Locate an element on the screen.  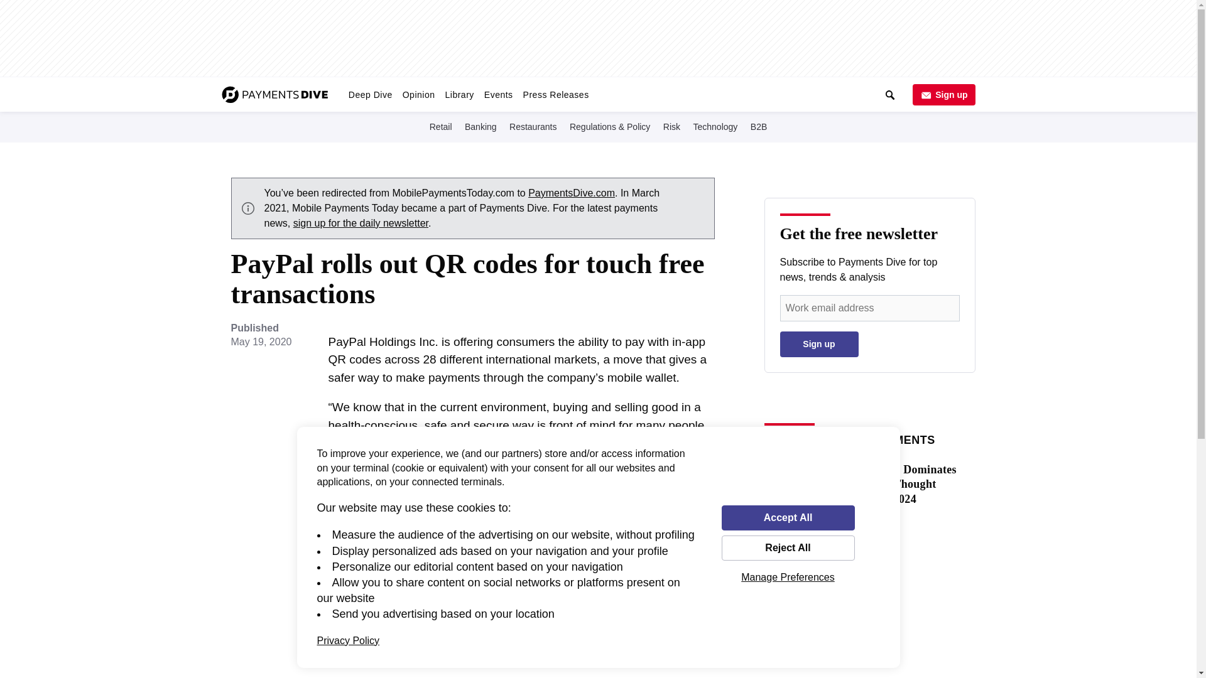
Sign up is located at coordinates (819, 344).